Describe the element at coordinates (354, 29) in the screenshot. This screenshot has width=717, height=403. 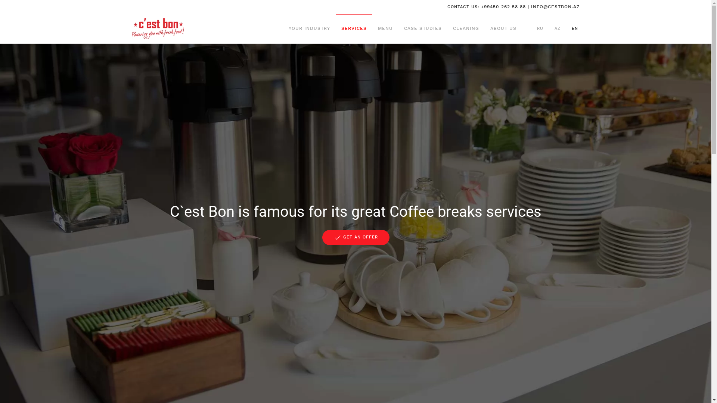
I see `SERVICES` at that location.